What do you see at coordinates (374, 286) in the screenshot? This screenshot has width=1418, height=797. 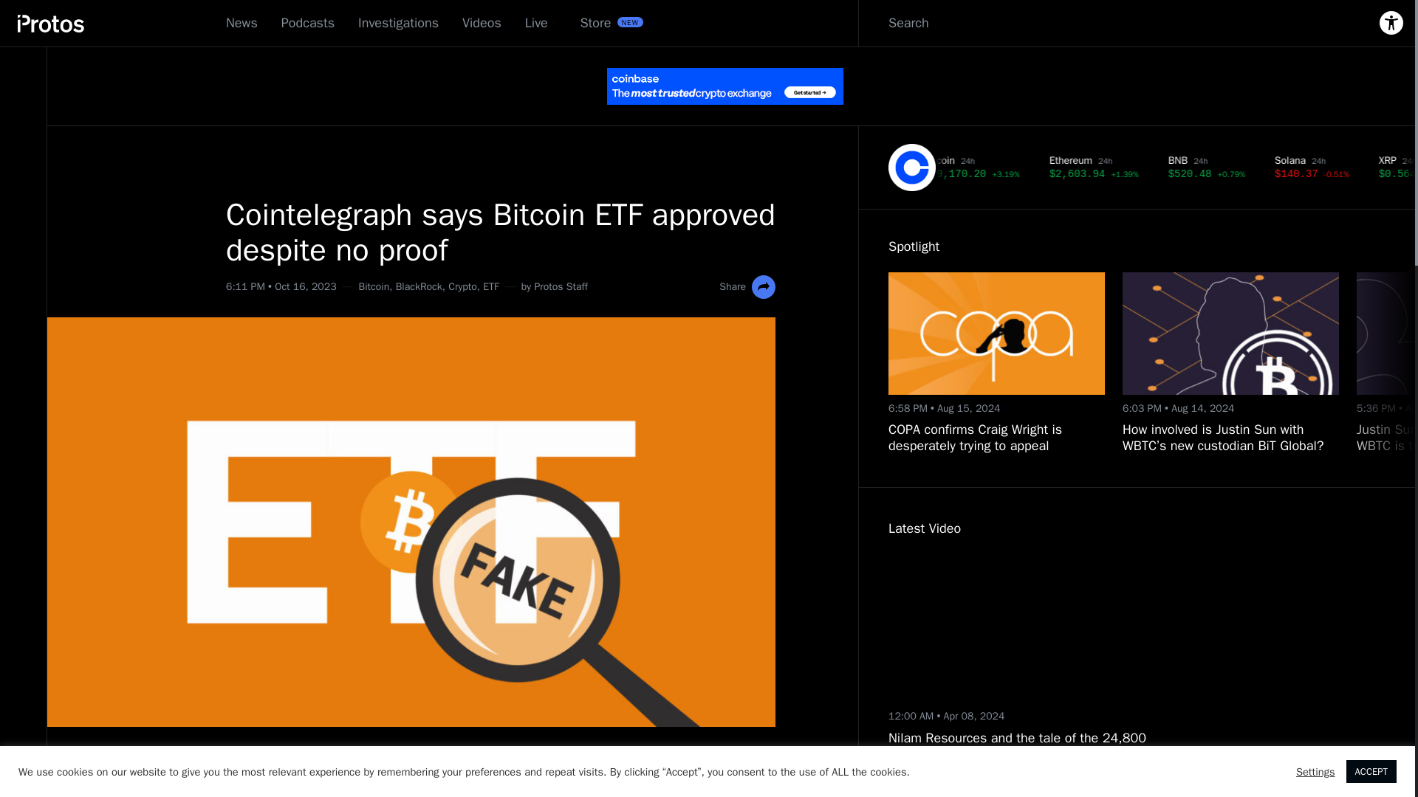 I see `Bitcoin` at bounding box center [374, 286].